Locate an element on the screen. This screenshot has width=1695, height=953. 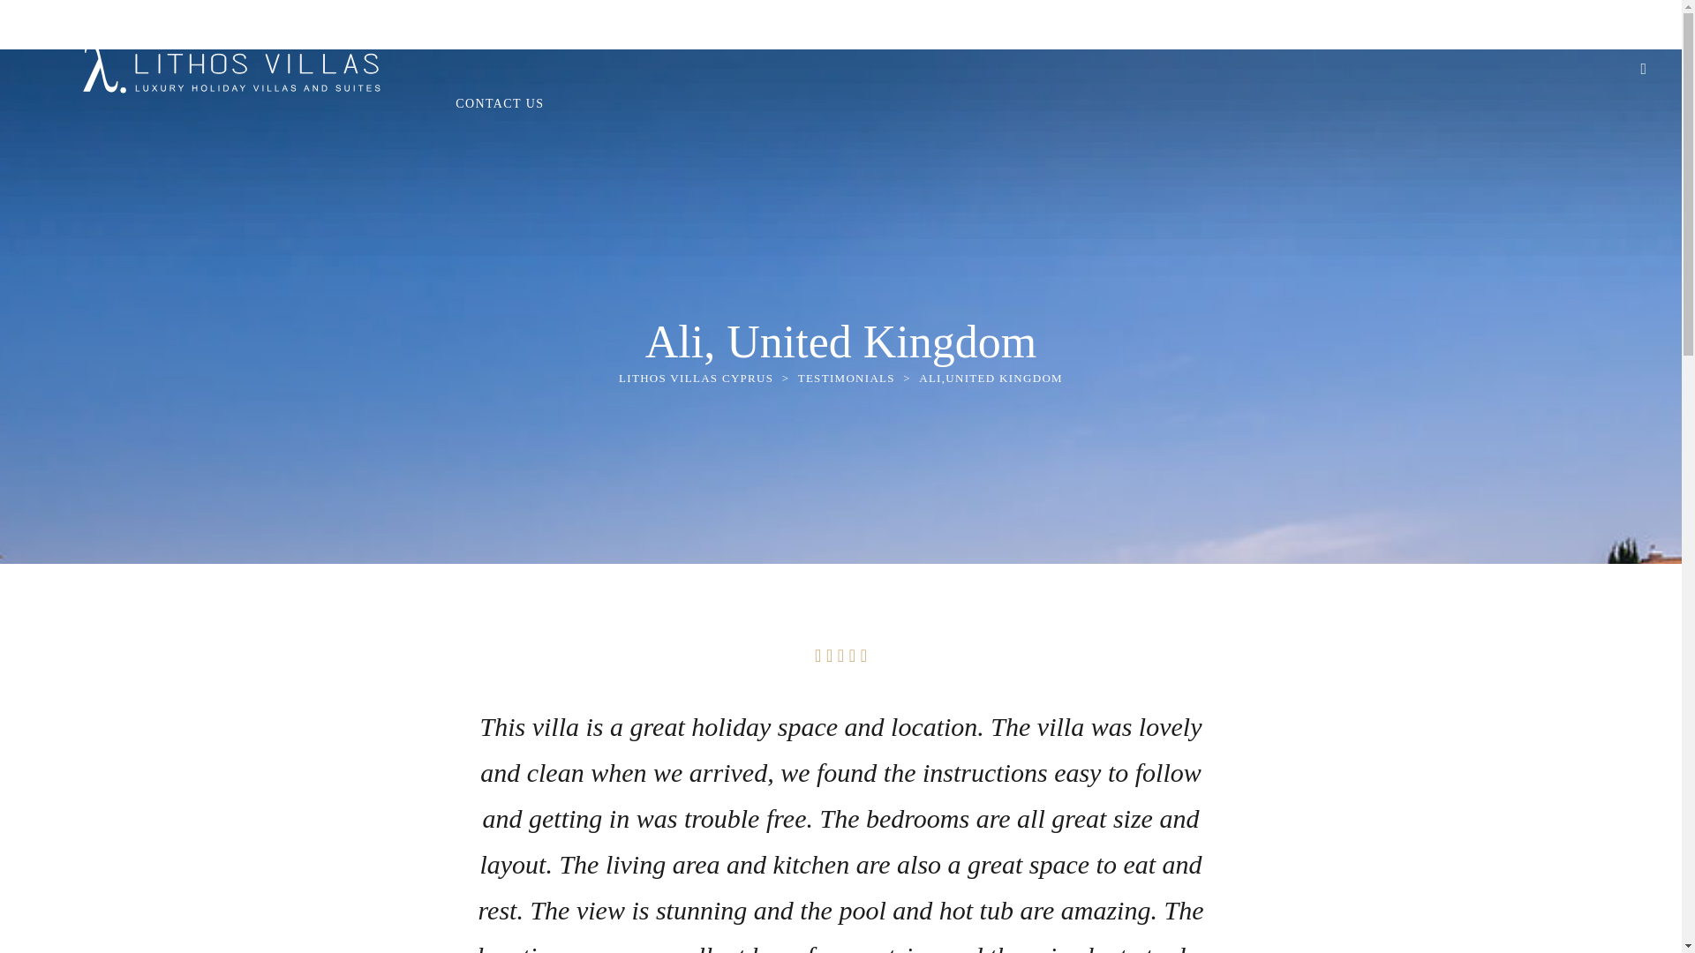
ABOUT US is located at coordinates (1116, 34).